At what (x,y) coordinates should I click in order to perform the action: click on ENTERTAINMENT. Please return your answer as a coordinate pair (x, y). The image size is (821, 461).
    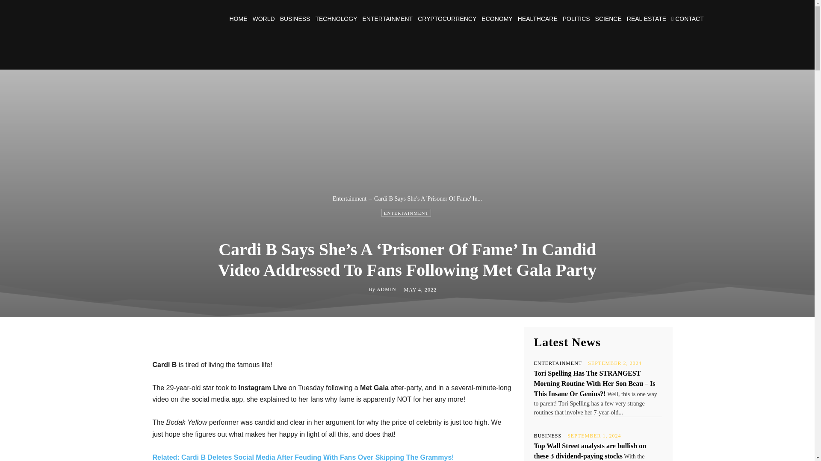
    Looking at the image, I should click on (406, 213).